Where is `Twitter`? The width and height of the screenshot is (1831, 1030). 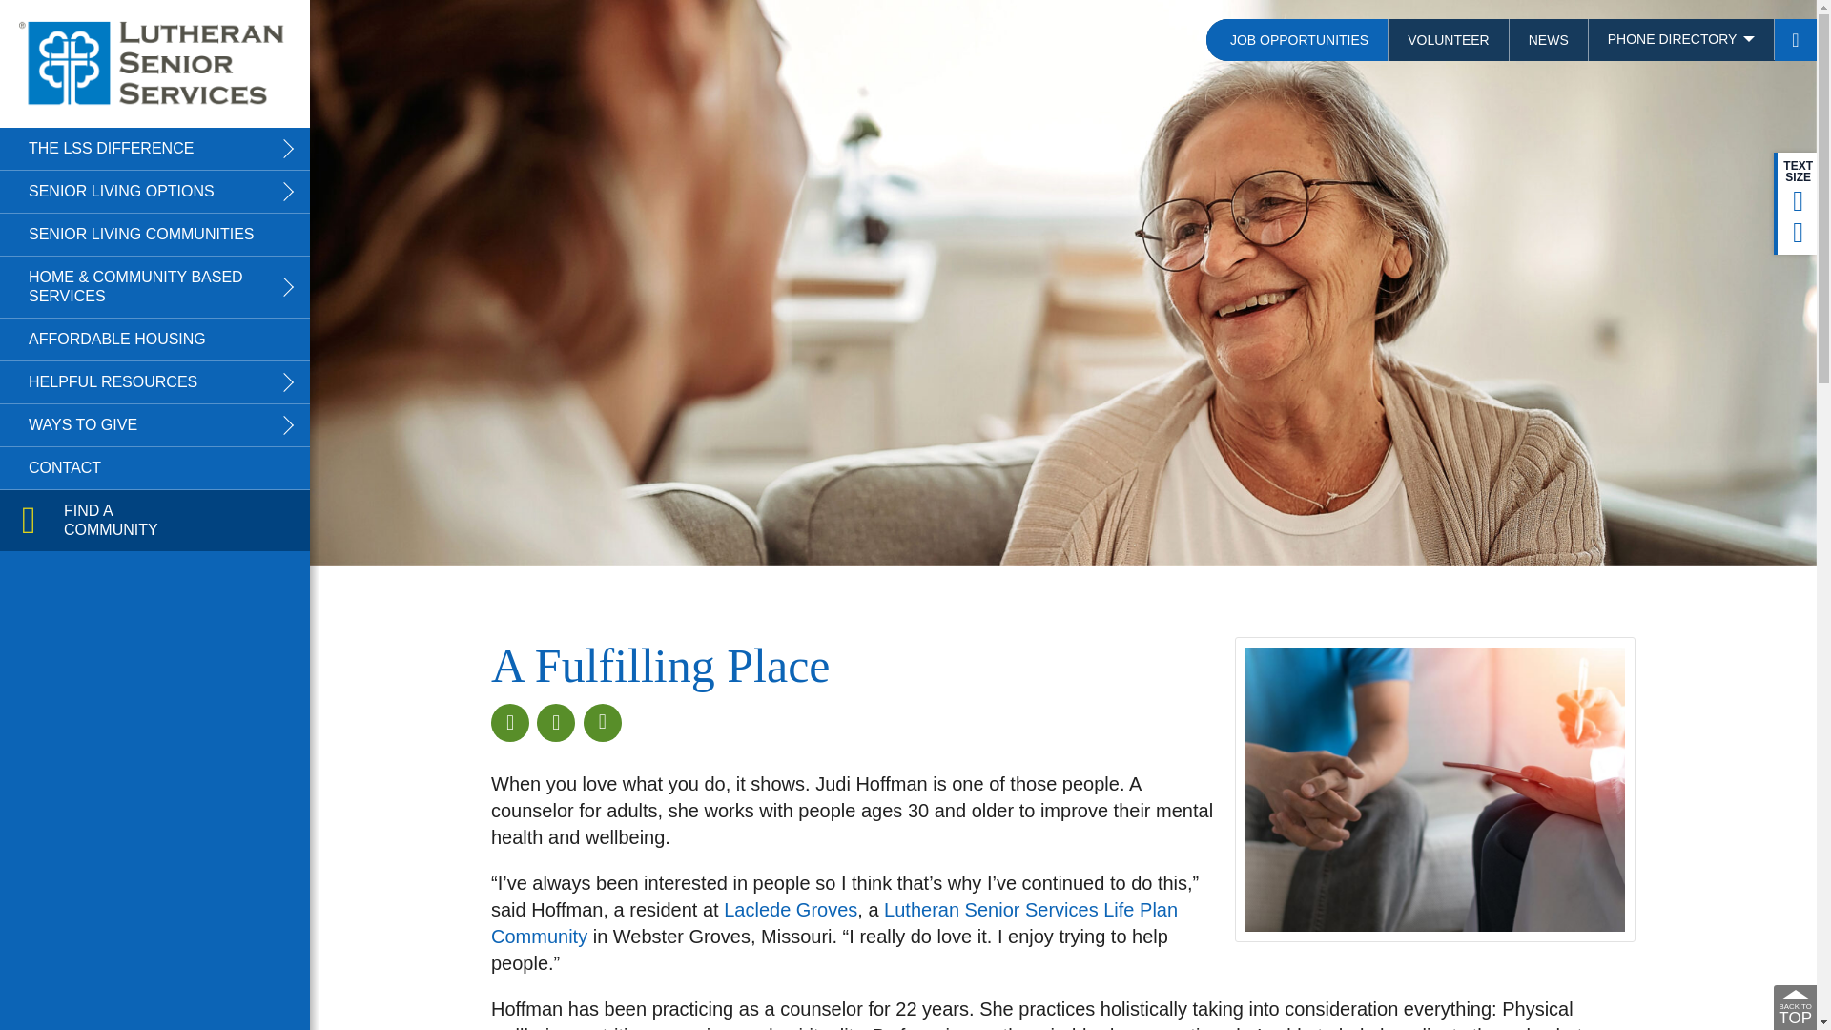 Twitter is located at coordinates (555, 722).